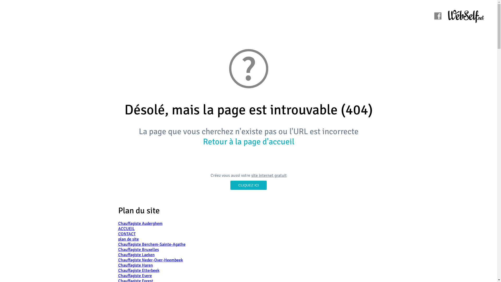  Describe the element at coordinates (135, 276) in the screenshot. I see `Chauffagiste Evere` at that location.